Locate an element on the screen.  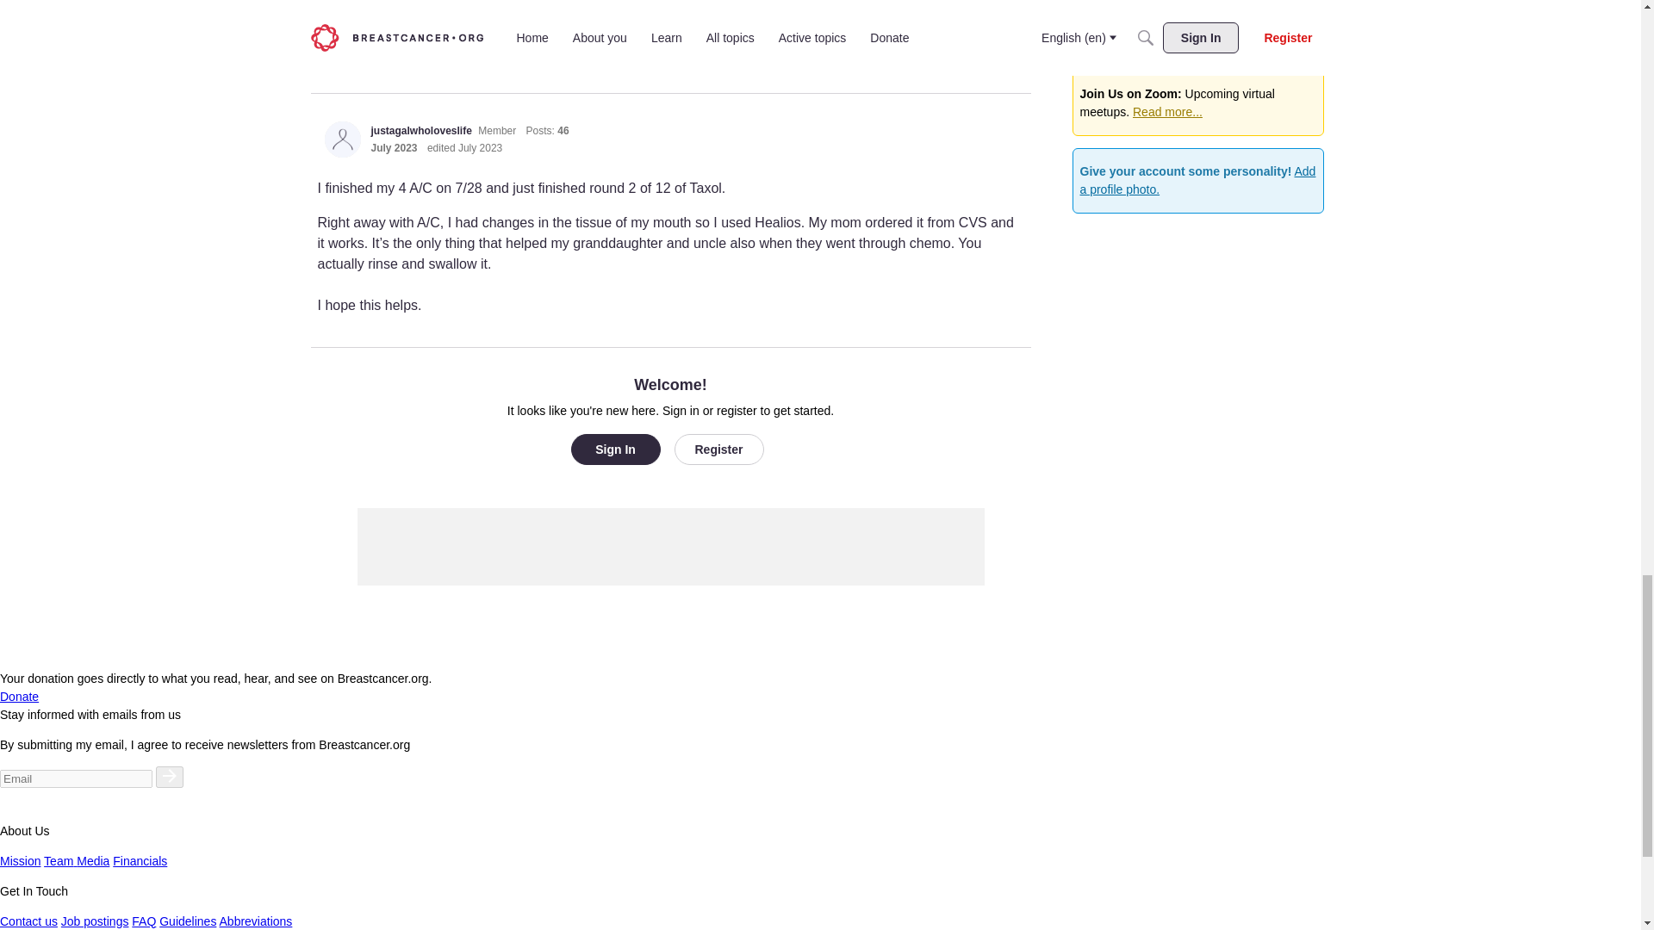
Edited July 24, 2023 2:50PM by justagalwholoveslife. is located at coordinates (464, 148).